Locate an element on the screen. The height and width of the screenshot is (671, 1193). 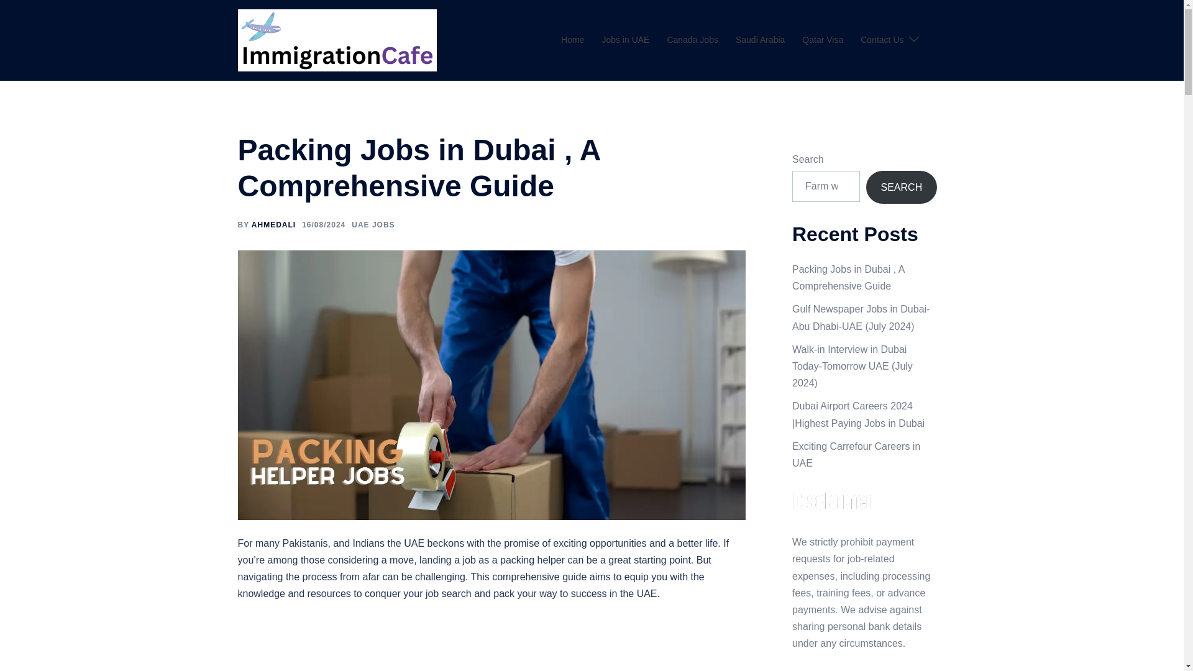
Advertisement is located at coordinates (491, 644).